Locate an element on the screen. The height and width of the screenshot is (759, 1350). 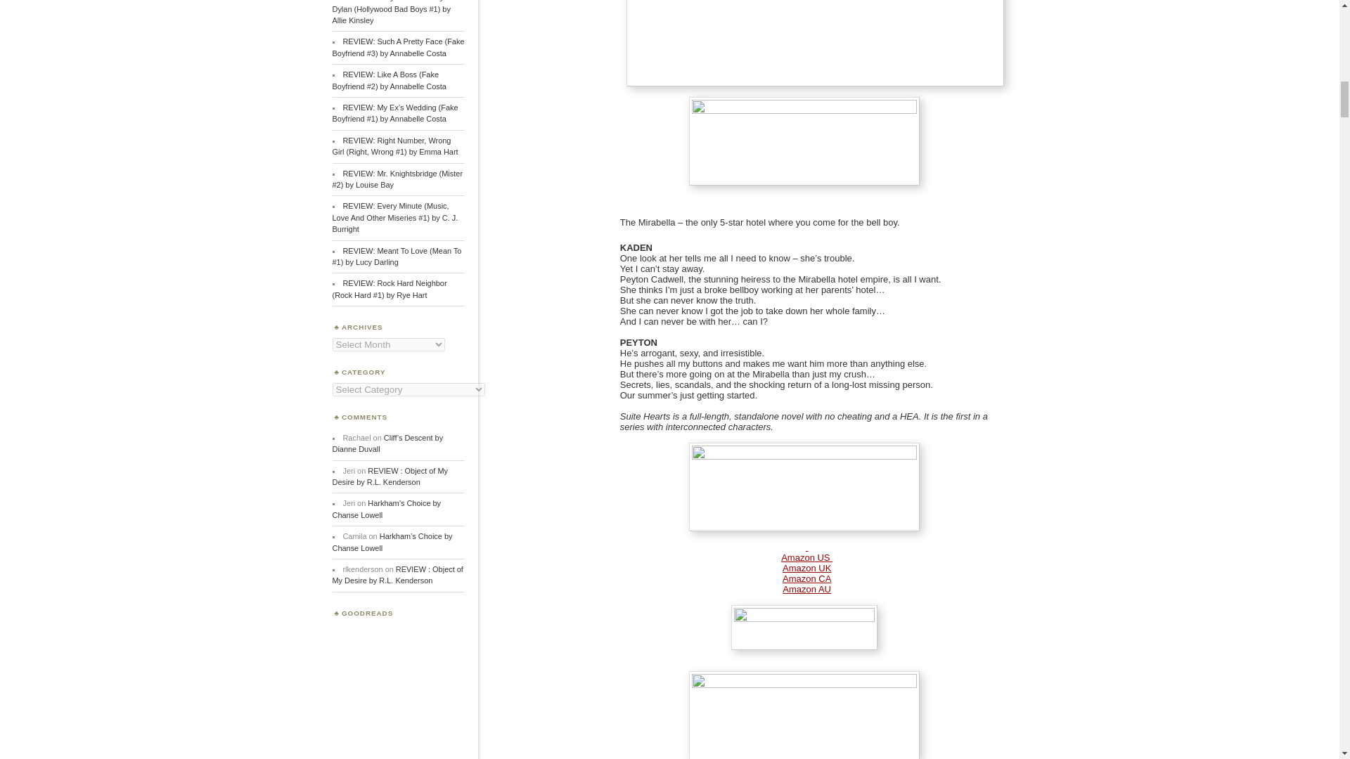
Amazon US  is located at coordinates (807, 558).